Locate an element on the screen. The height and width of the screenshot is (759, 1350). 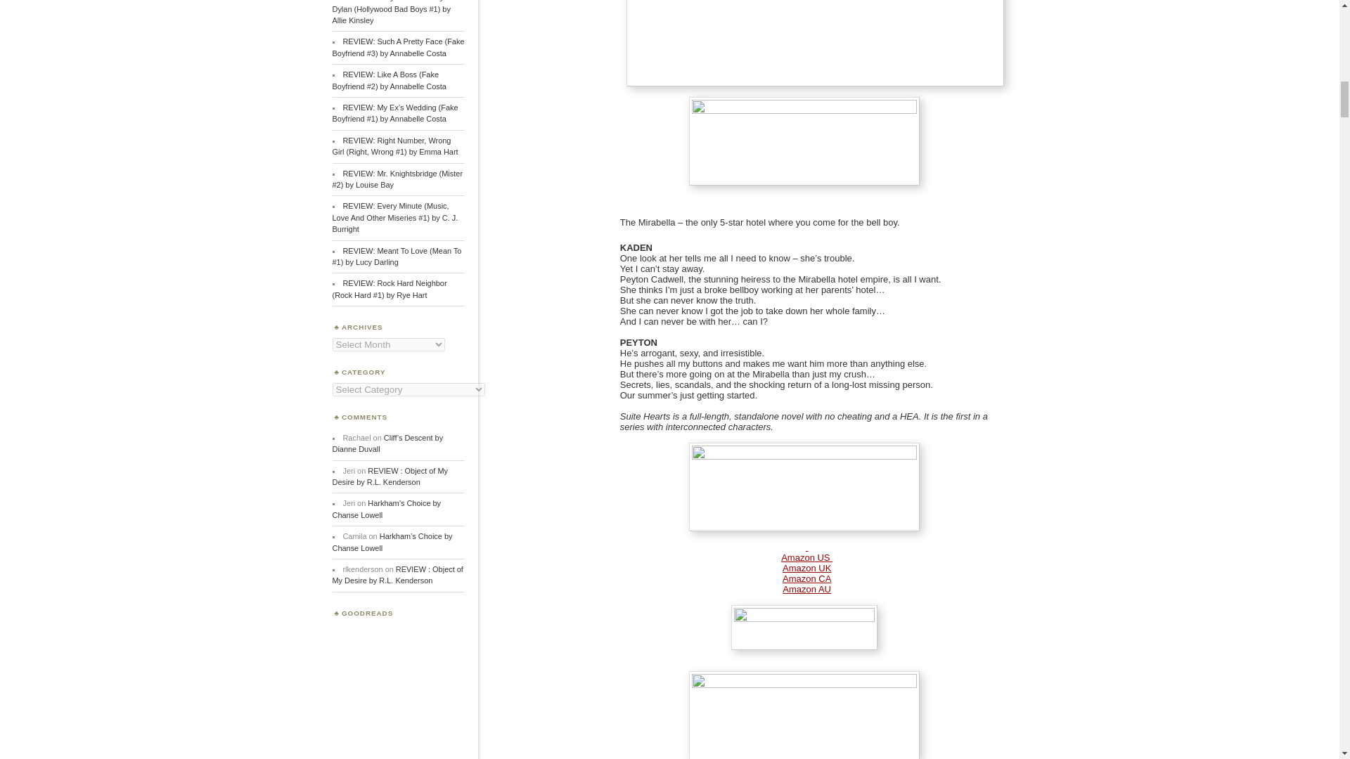
Amazon US  is located at coordinates (807, 558).